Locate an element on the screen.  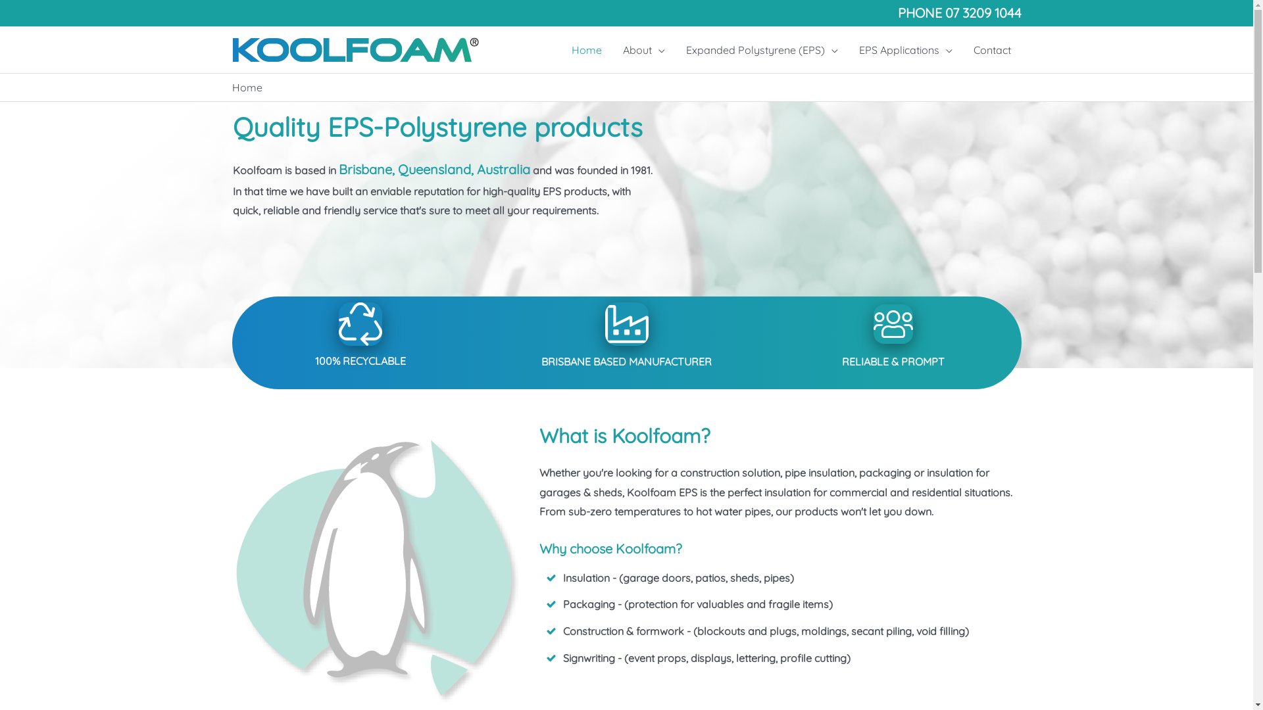
Home is located at coordinates (586, 50).